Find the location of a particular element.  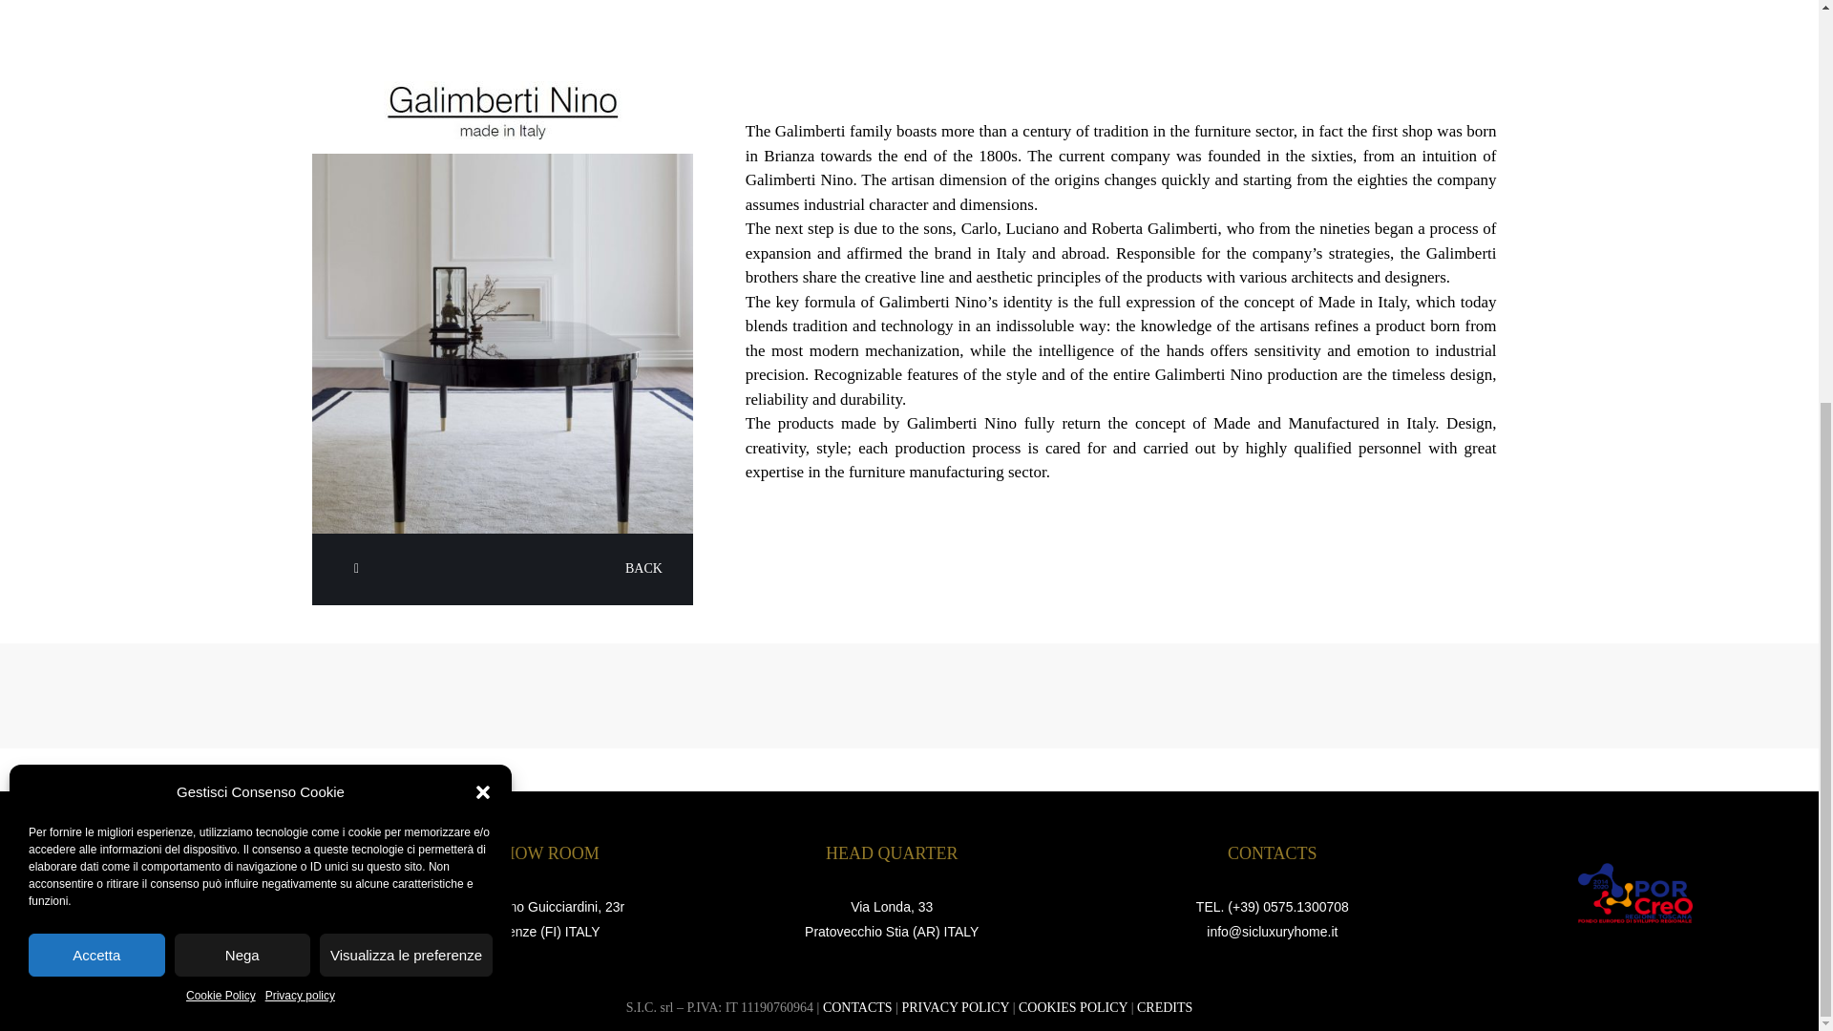

CREDITS is located at coordinates (1165, 1006).